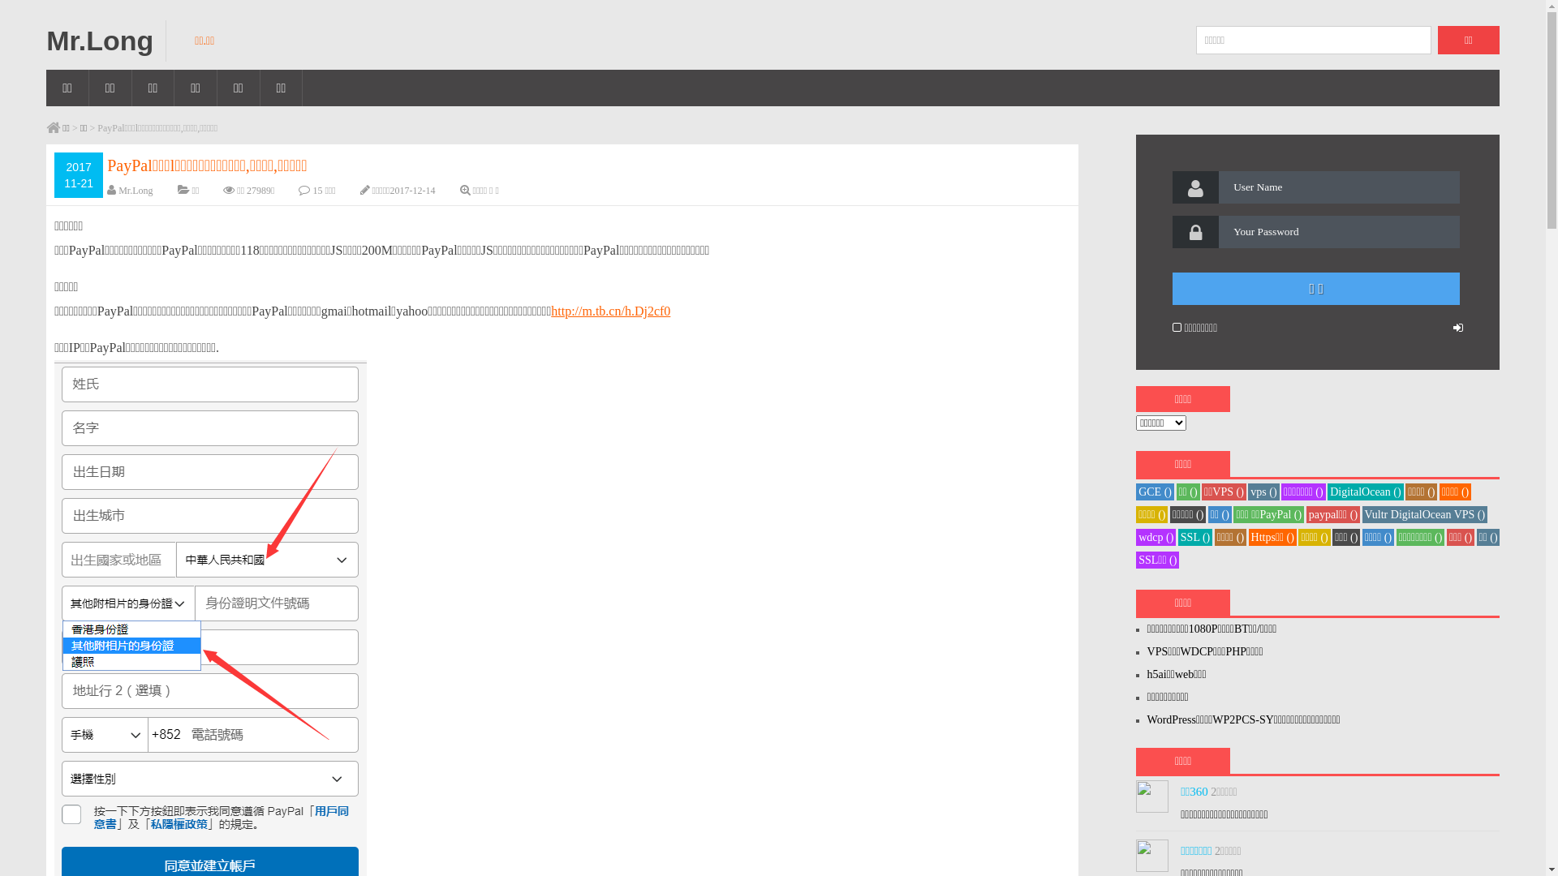 The width and height of the screenshot is (1558, 876). What do you see at coordinates (112, 41) in the screenshot?
I see `Mr.Long` at bounding box center [112, 41].